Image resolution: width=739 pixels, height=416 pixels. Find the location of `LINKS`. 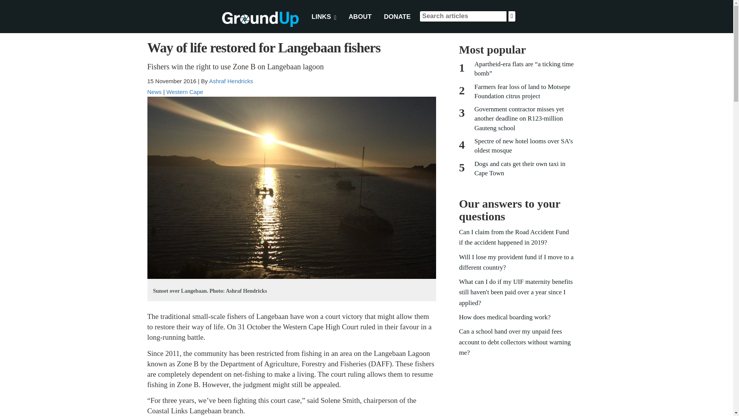

LINKS is located at coordinates (324, 17).